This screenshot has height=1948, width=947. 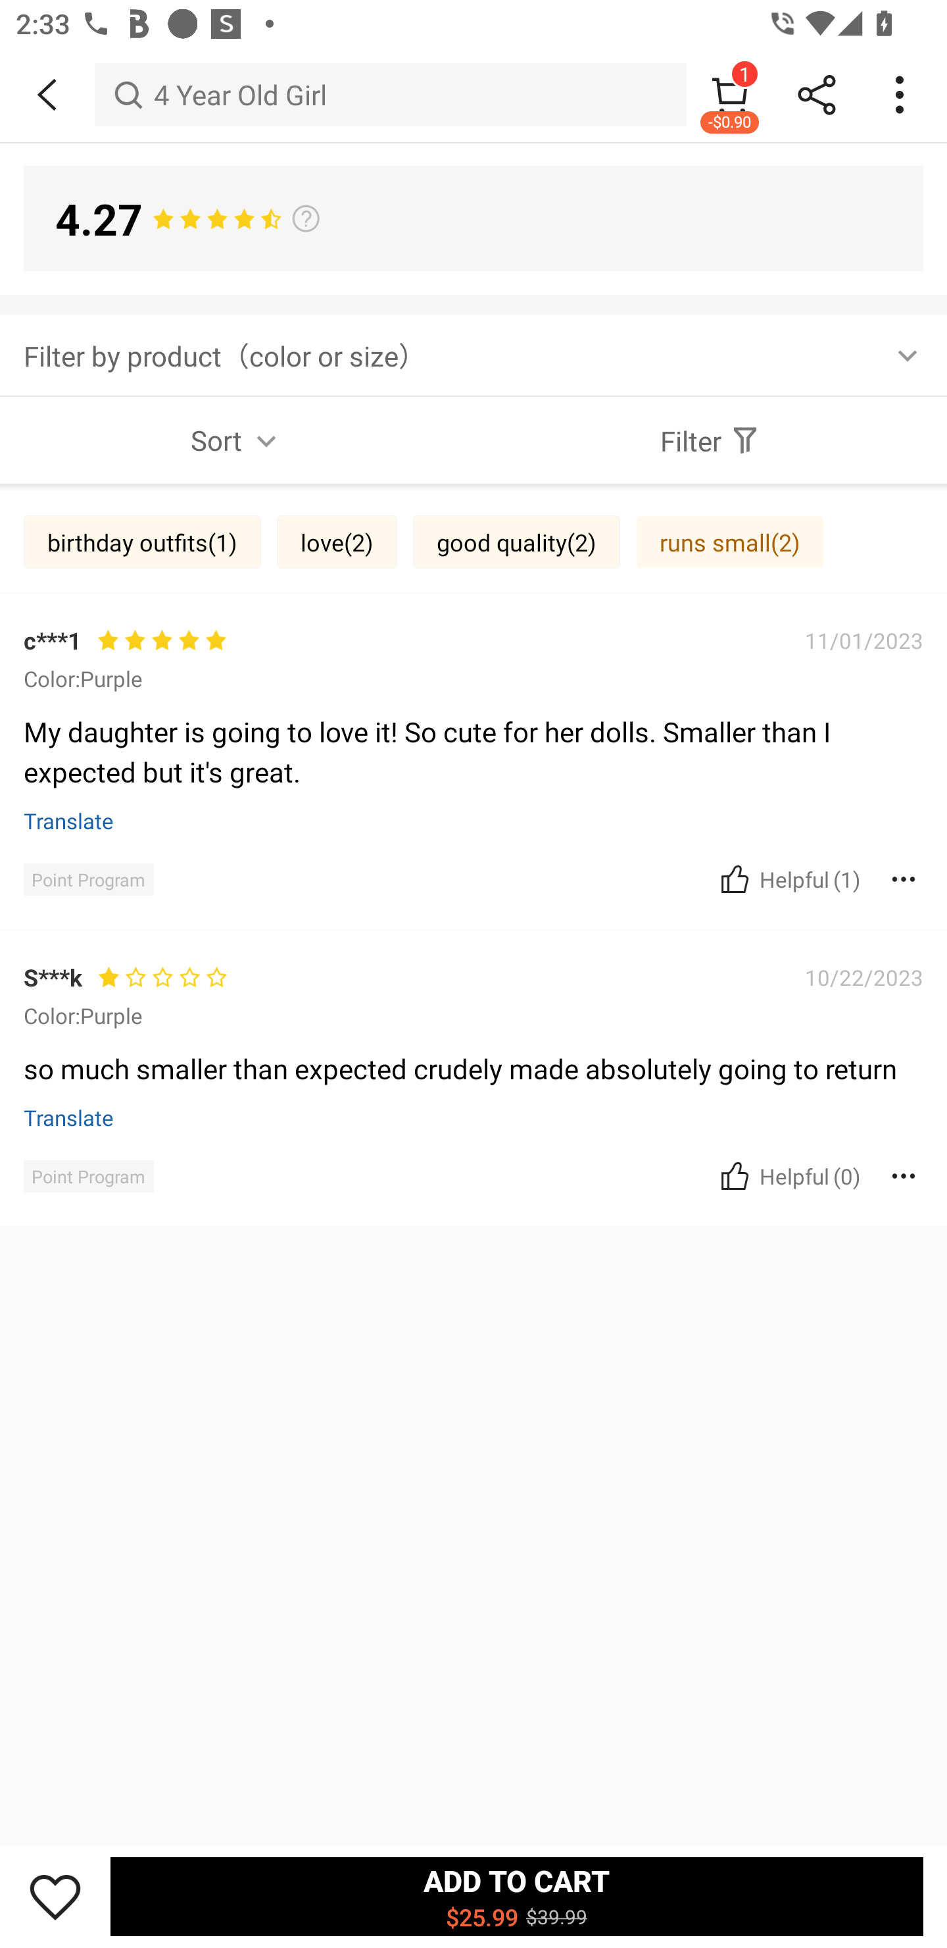 I want to click on Translate, so click(x=69, y=821).